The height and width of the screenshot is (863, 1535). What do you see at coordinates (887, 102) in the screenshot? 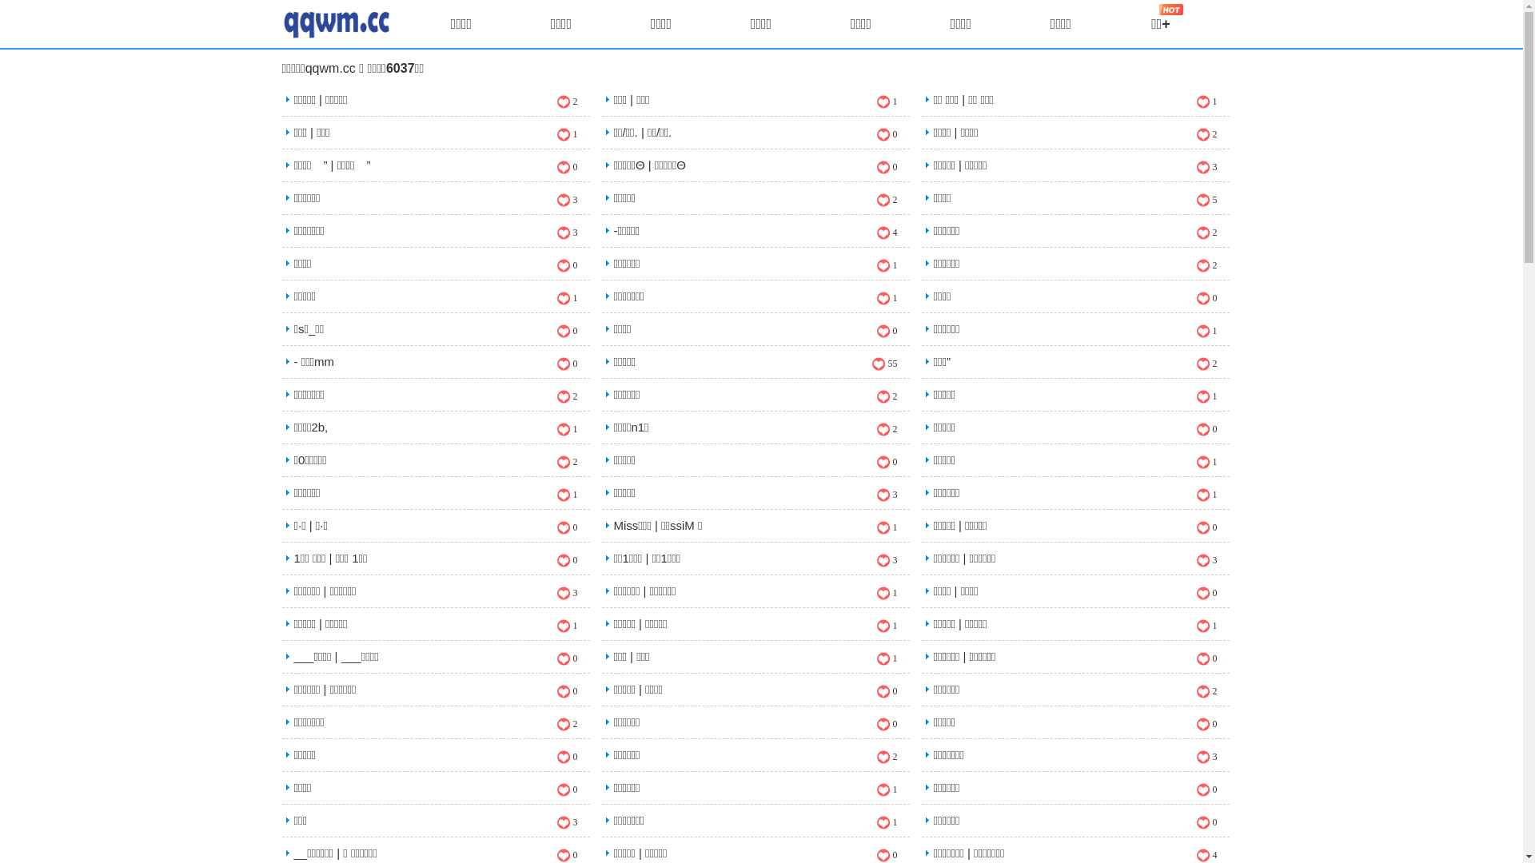
I see `1` at bounding box center [887, 102].